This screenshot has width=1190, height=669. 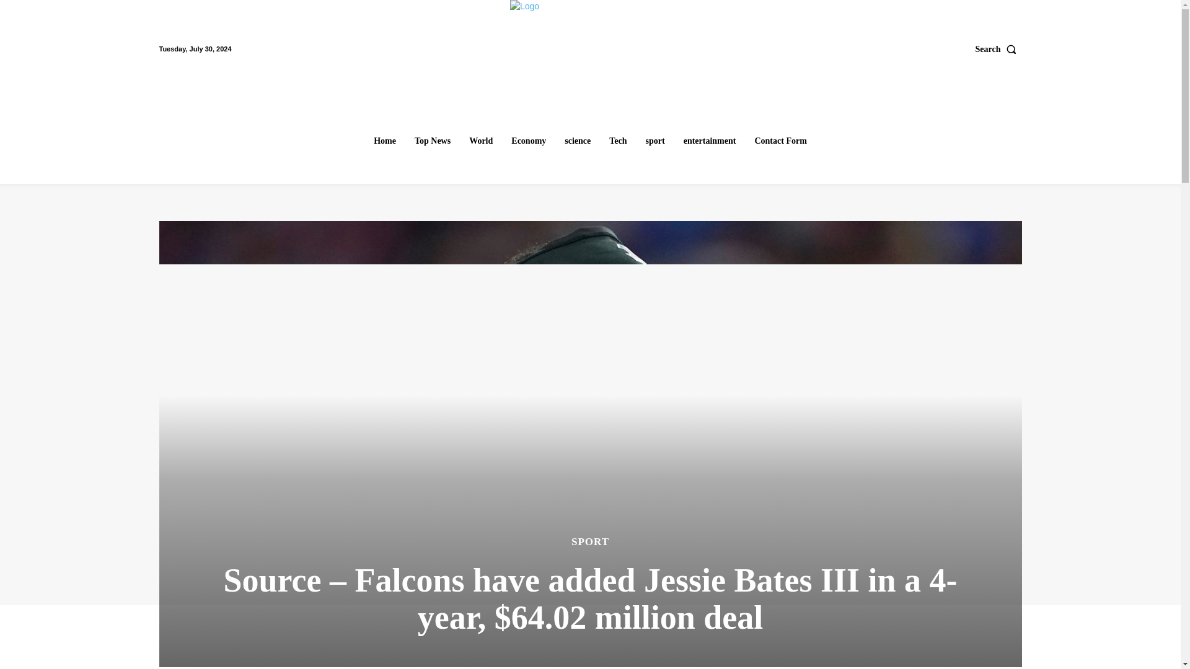 I want to click on science, so click(x=578, y=141).